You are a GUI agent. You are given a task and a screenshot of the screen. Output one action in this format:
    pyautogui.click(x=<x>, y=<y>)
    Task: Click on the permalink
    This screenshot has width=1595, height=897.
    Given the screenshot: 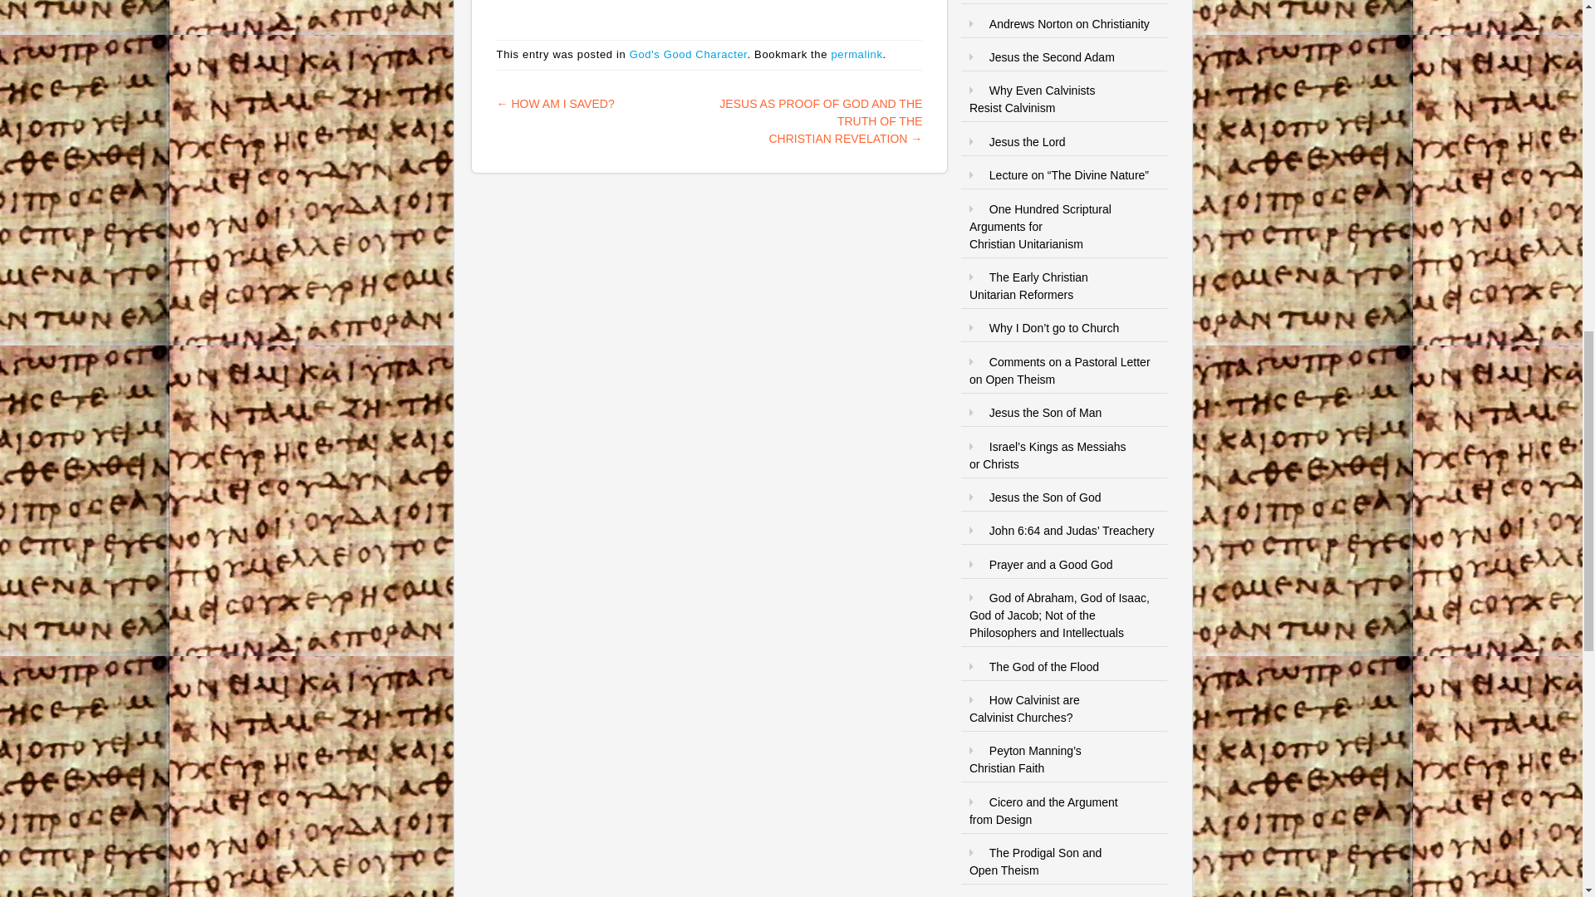 What is the action you would take?
    pyautogui.click(x=856, y=55)
    